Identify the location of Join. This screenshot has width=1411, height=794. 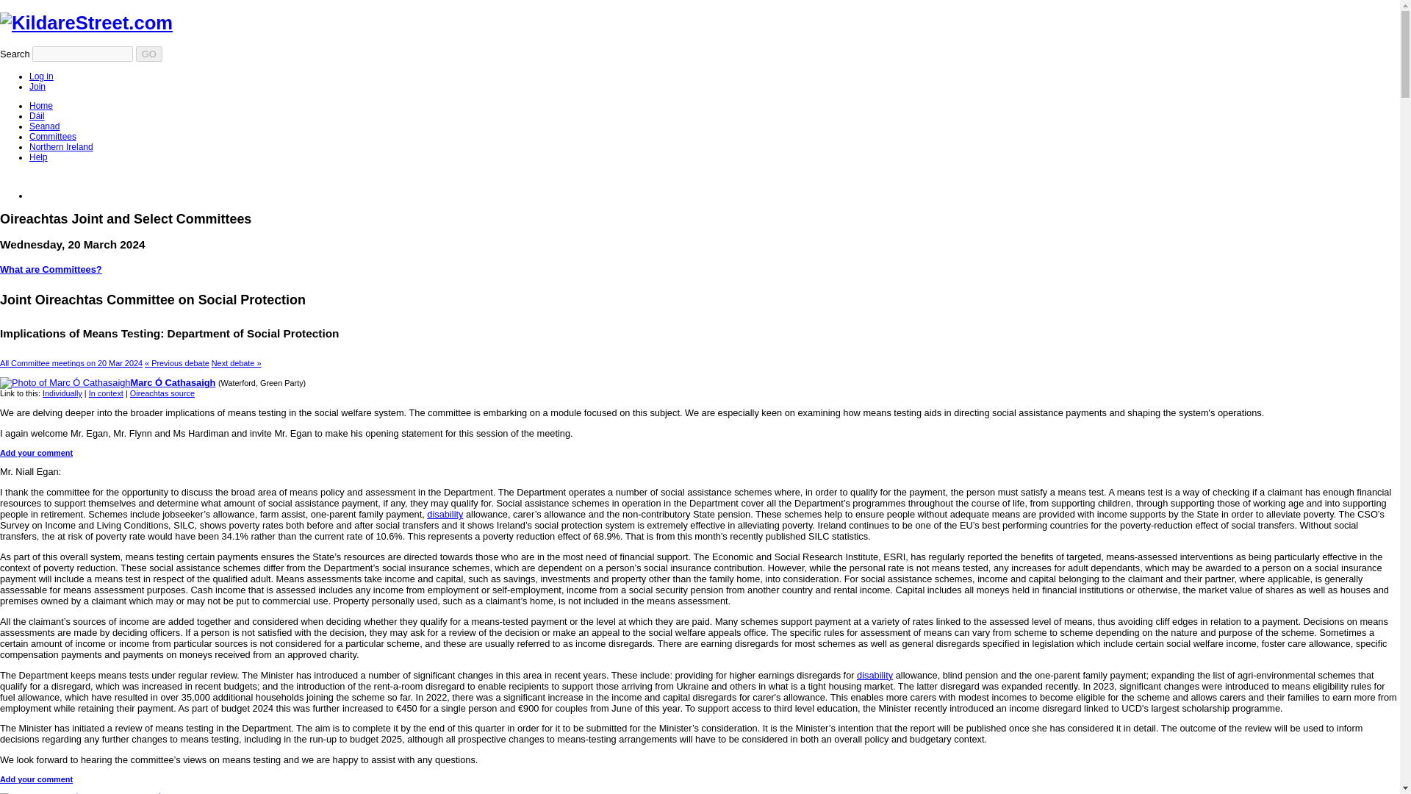
(37, 87).